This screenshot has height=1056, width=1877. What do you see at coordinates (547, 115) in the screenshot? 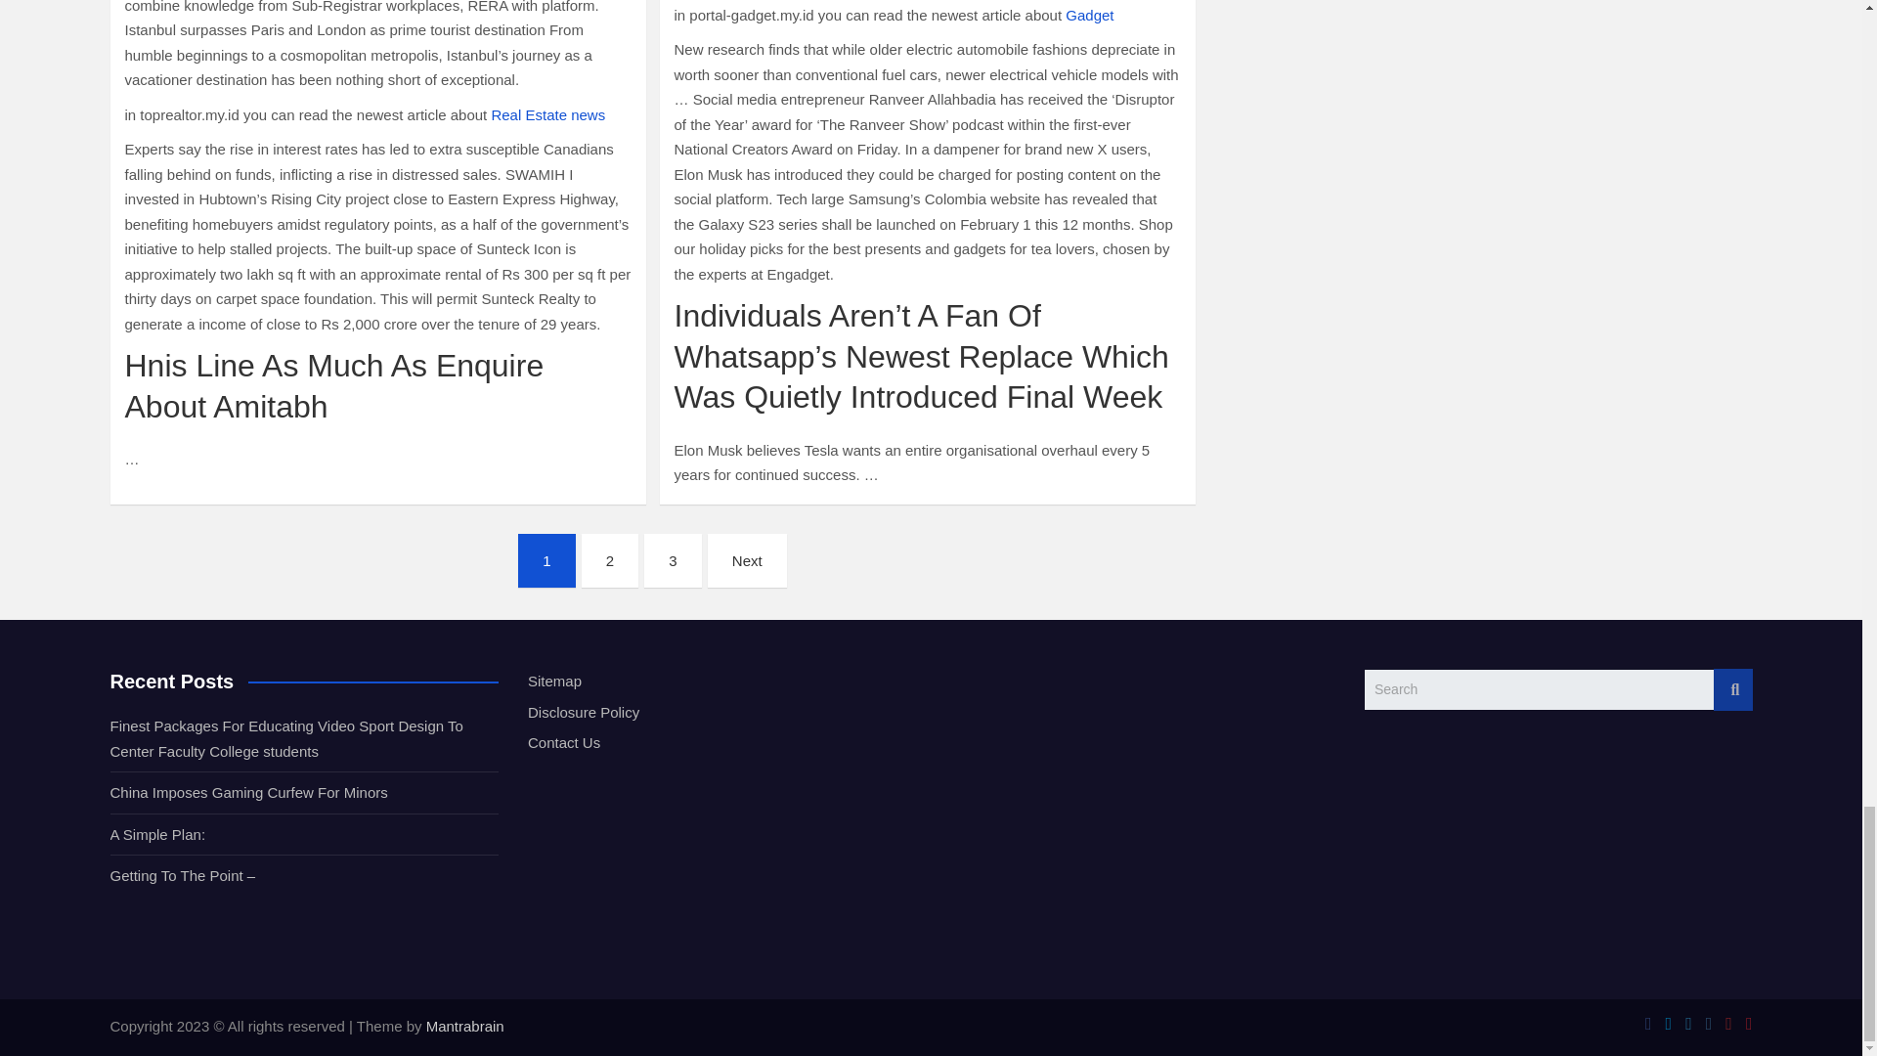
I see `Real Estate news` at bounding box center [547, 115].